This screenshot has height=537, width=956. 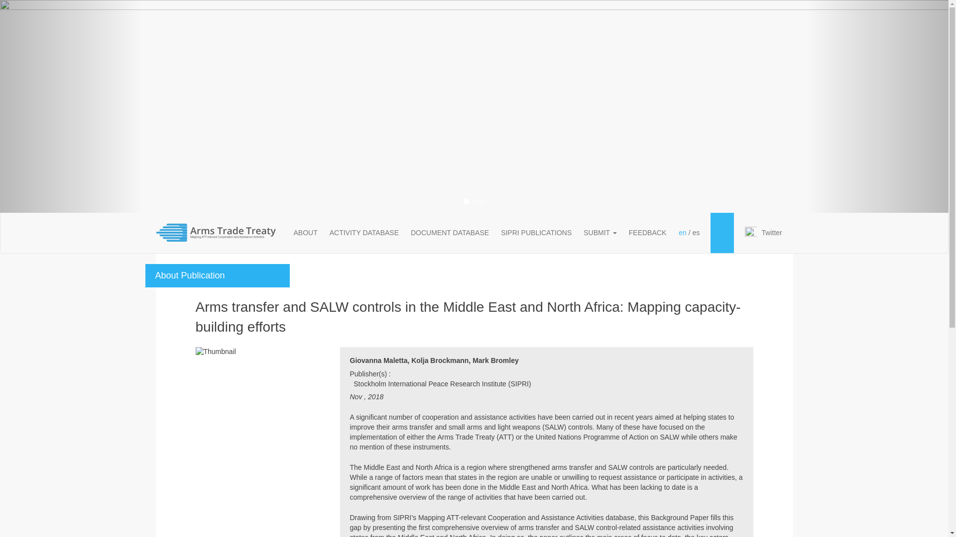 What do you see at coordinates (364, 232) in the screenshot?
I see `Activity Database Page` at bounding box center [364, 232].